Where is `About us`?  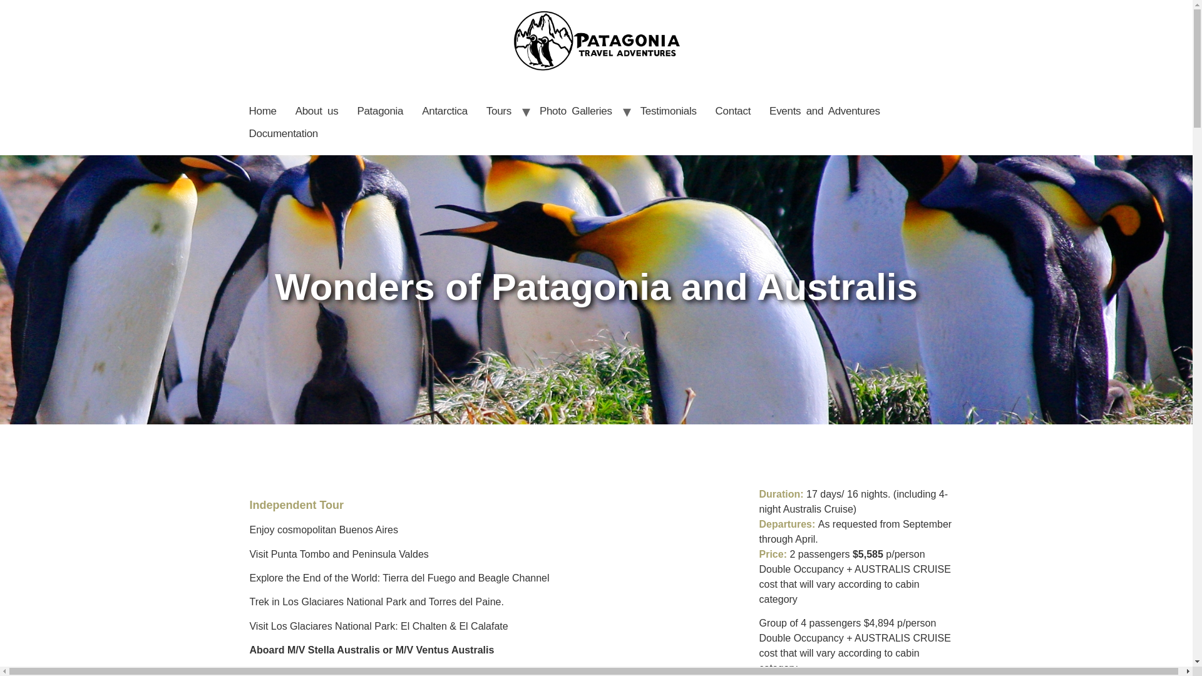
About us is located at coordinates (317, 111).